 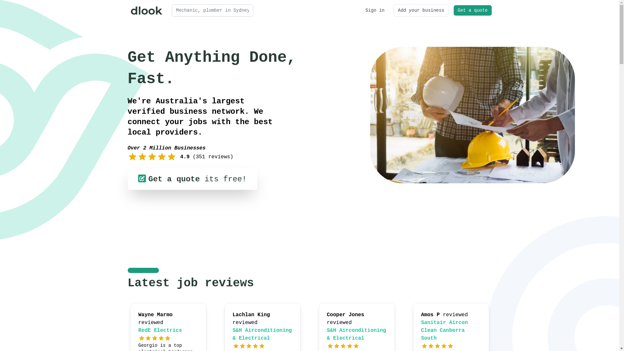 What do you see at coordinates (375, 10) in the screenshot?
I see `Sign in` at bounding box center [375, 10].